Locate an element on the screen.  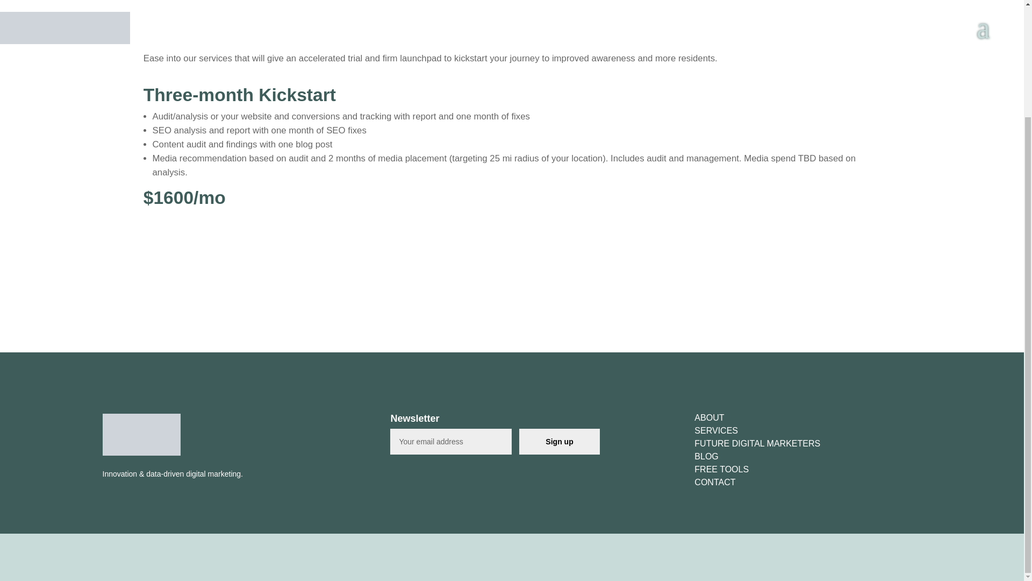
10x digital is located at coordinates (141, 434).